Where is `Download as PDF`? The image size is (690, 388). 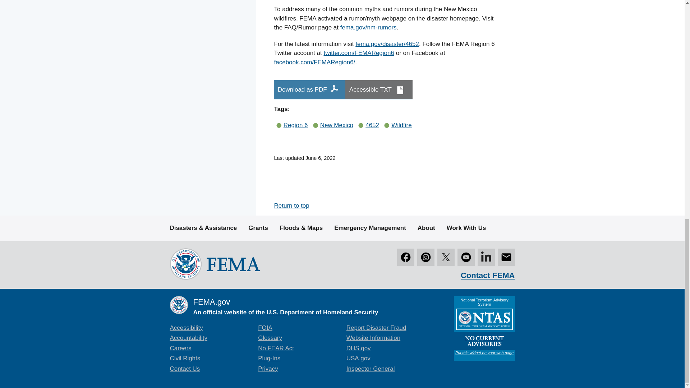
Download as PDF is located at coordinates (310, 89).